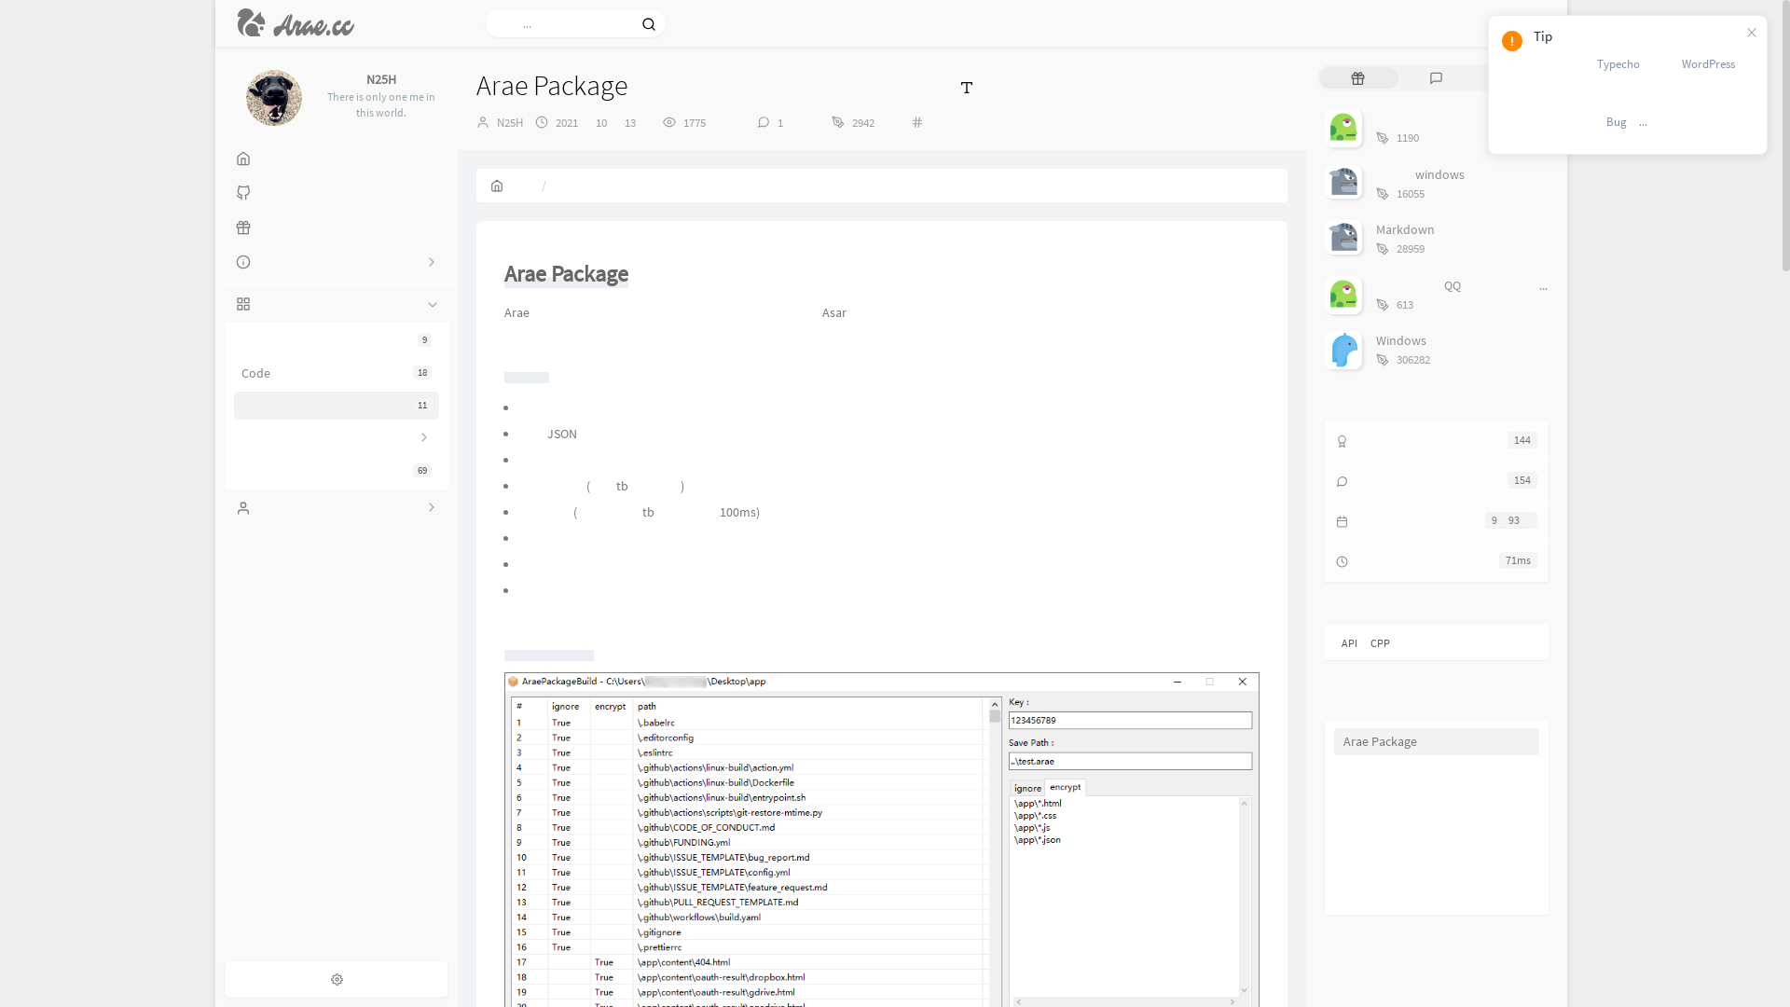 This screenshot has width=1790, height=1007. Describe the element at coordinates (1380, 643) in the screenshot. I see `CPP` at that location.